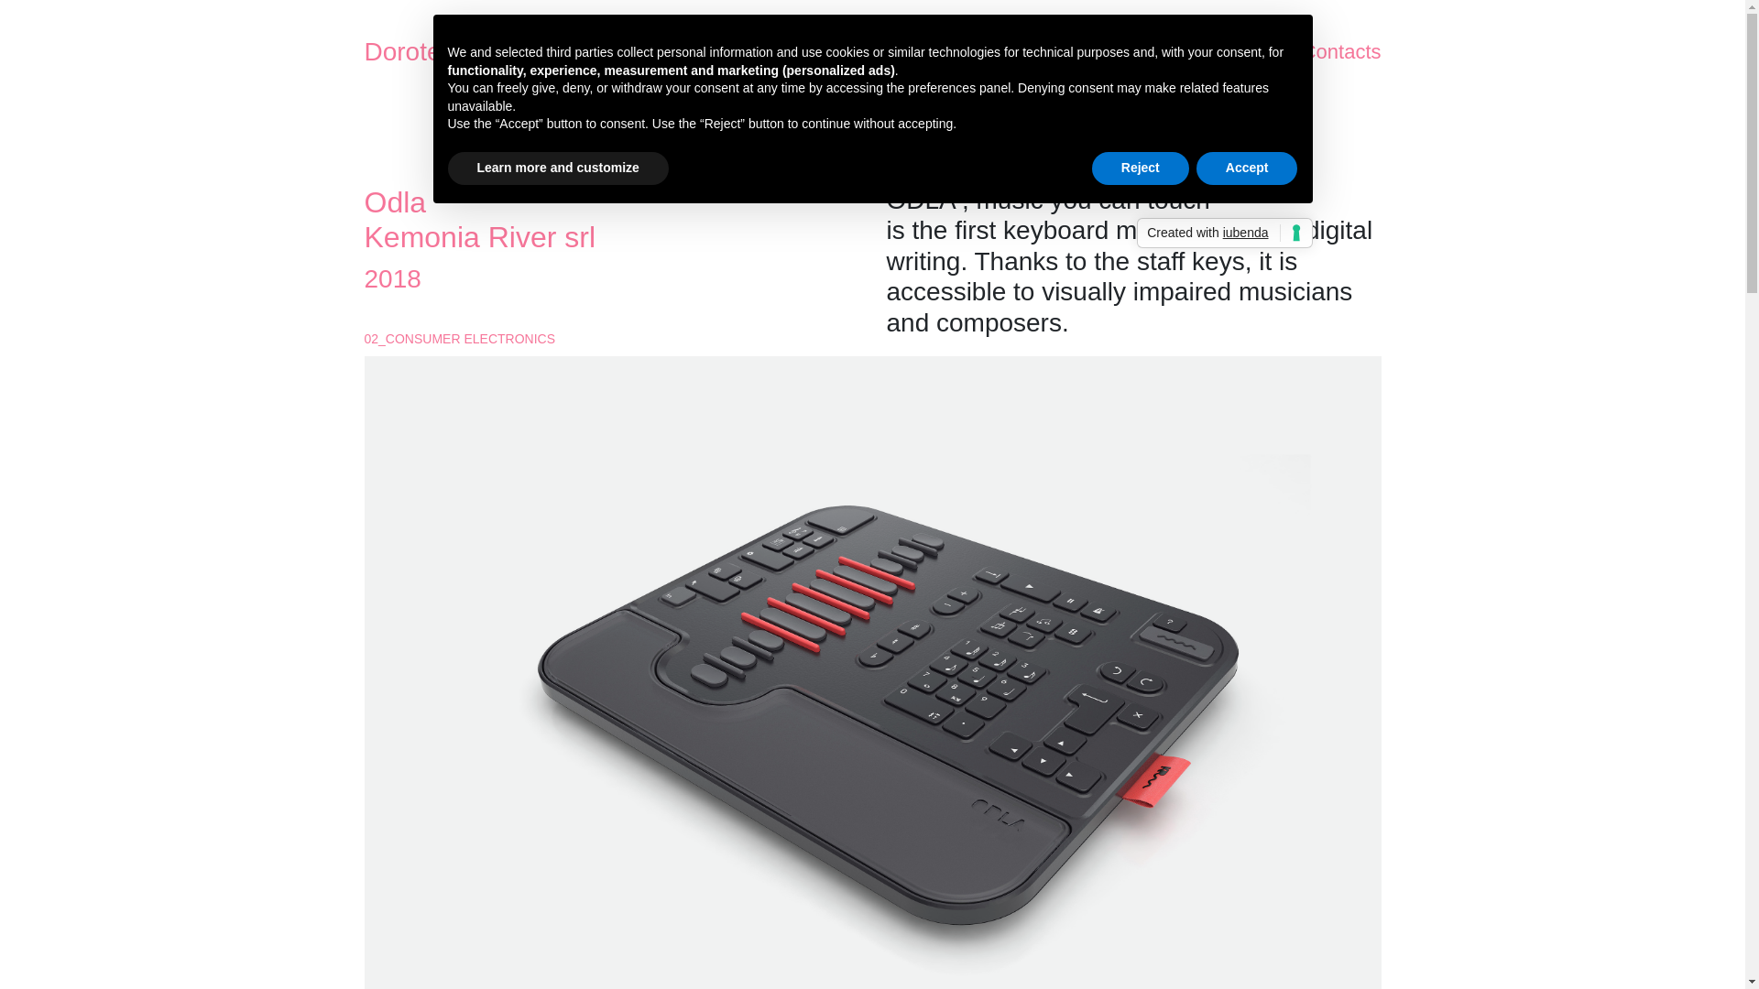 This screenshot has width=1759, height=989. Describe the element at coordinates (474, 51) in the screenshot. I see `Dorotea Panzarella` at that location.